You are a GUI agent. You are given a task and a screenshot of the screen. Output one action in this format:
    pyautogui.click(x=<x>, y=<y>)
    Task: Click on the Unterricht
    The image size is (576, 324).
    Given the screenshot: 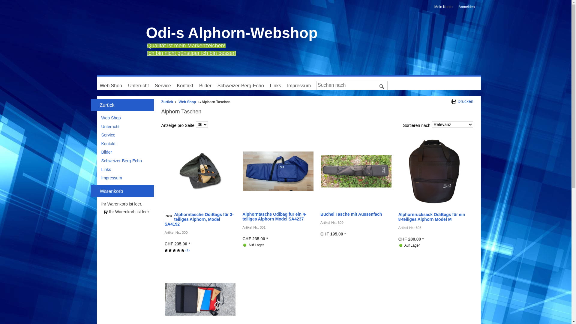 What is the action you would take?
    pyautogui.click(x=110, y=127)
    